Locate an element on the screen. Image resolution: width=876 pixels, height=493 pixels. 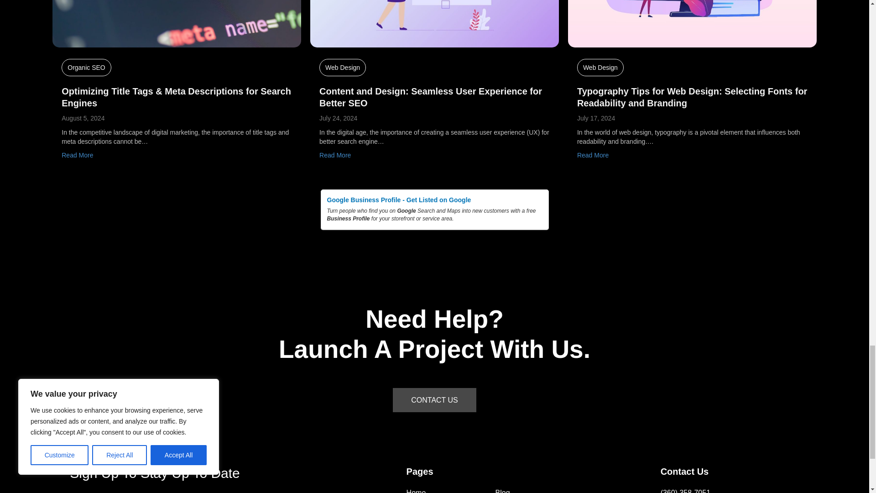
Content and Design: Seamless User Experience for Better SEO is located at coordinates (431, 97).